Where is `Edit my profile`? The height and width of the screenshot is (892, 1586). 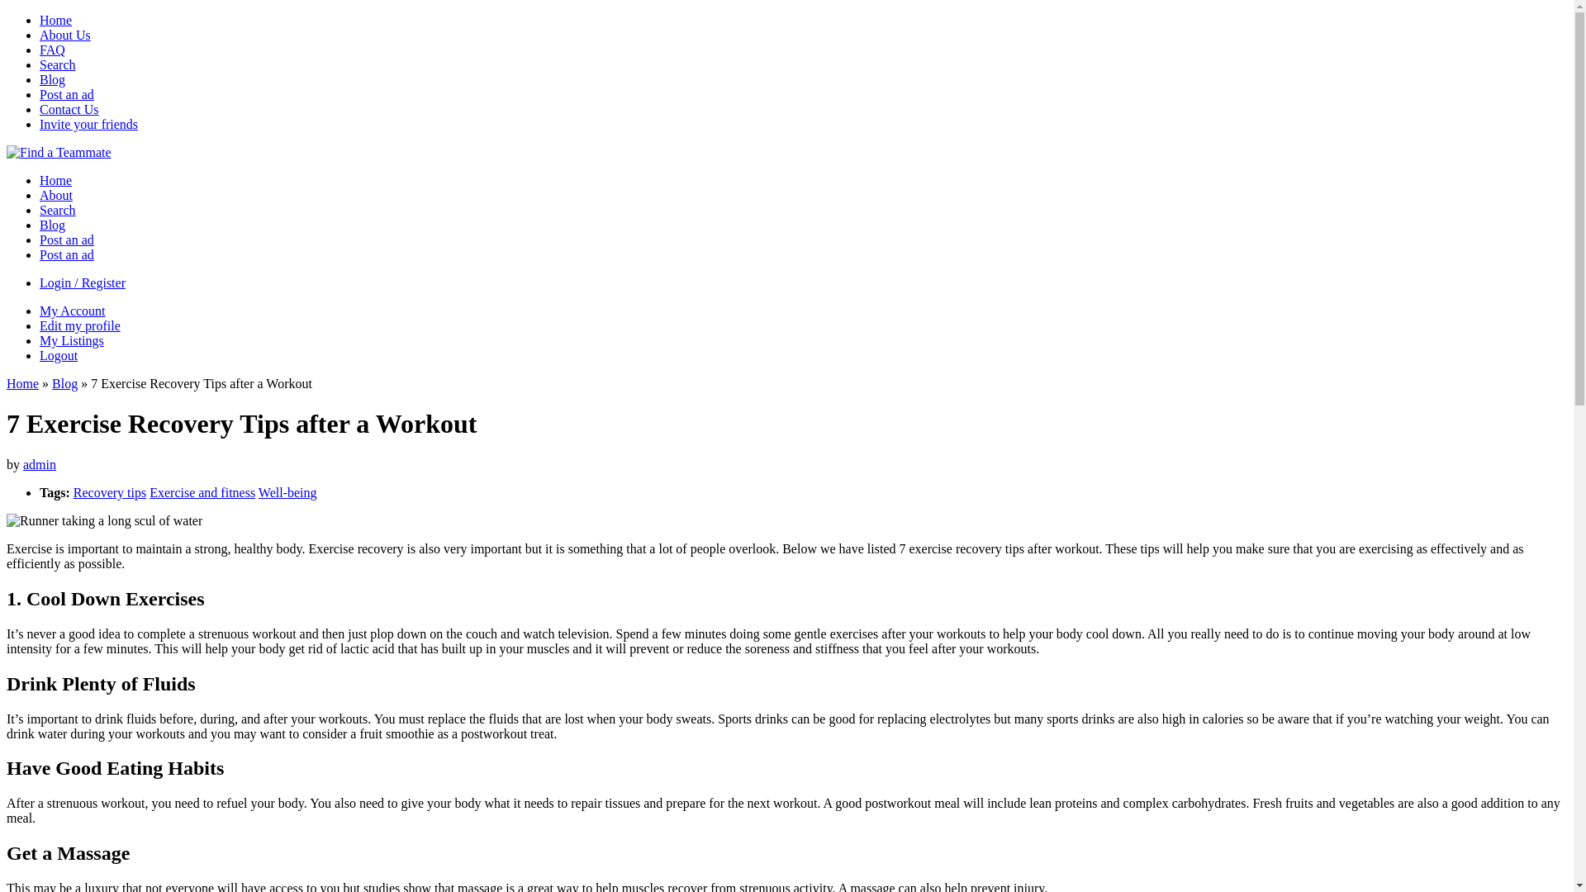
Edit my profile is located at coordinates (80, 325).